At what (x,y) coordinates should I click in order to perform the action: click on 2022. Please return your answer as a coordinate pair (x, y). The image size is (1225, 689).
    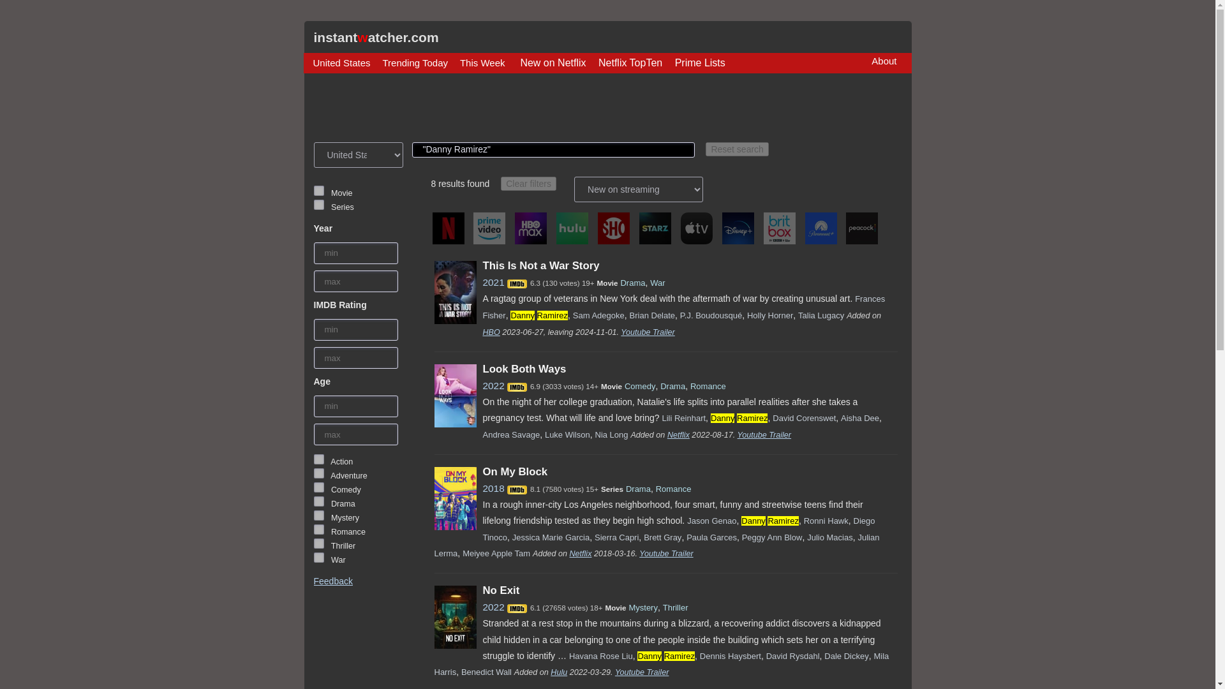
    Looking at the image, I should click on (493, 385).